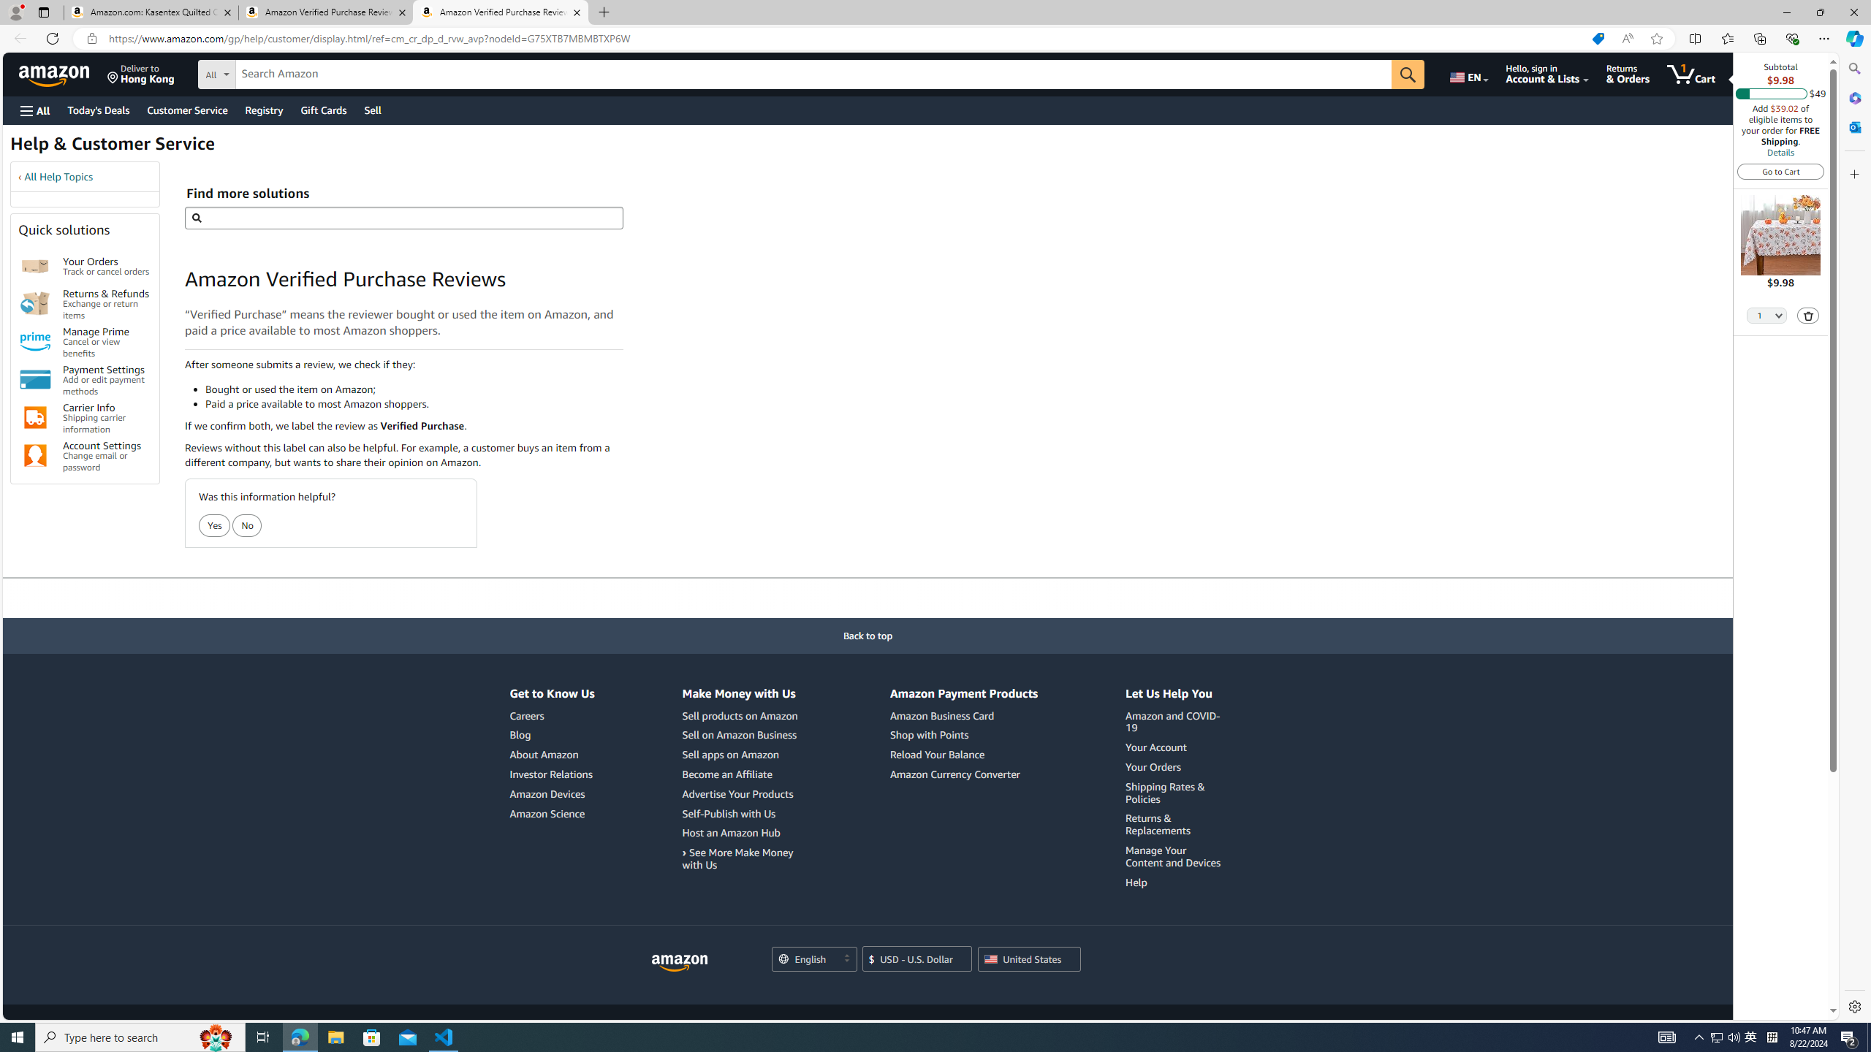 This screenshot has height=1052, width=1871. What do you see at coordinates (526, 716) in the screenshot?
I see `Careers` at bounding box center [526, 716].